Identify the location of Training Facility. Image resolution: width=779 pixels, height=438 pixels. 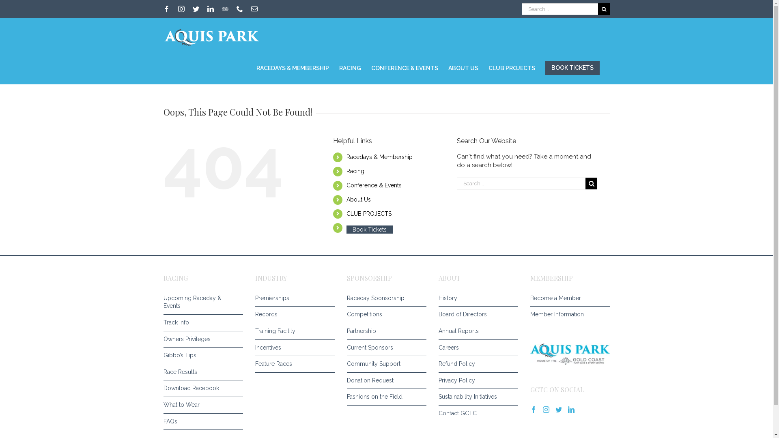
(293, 331).